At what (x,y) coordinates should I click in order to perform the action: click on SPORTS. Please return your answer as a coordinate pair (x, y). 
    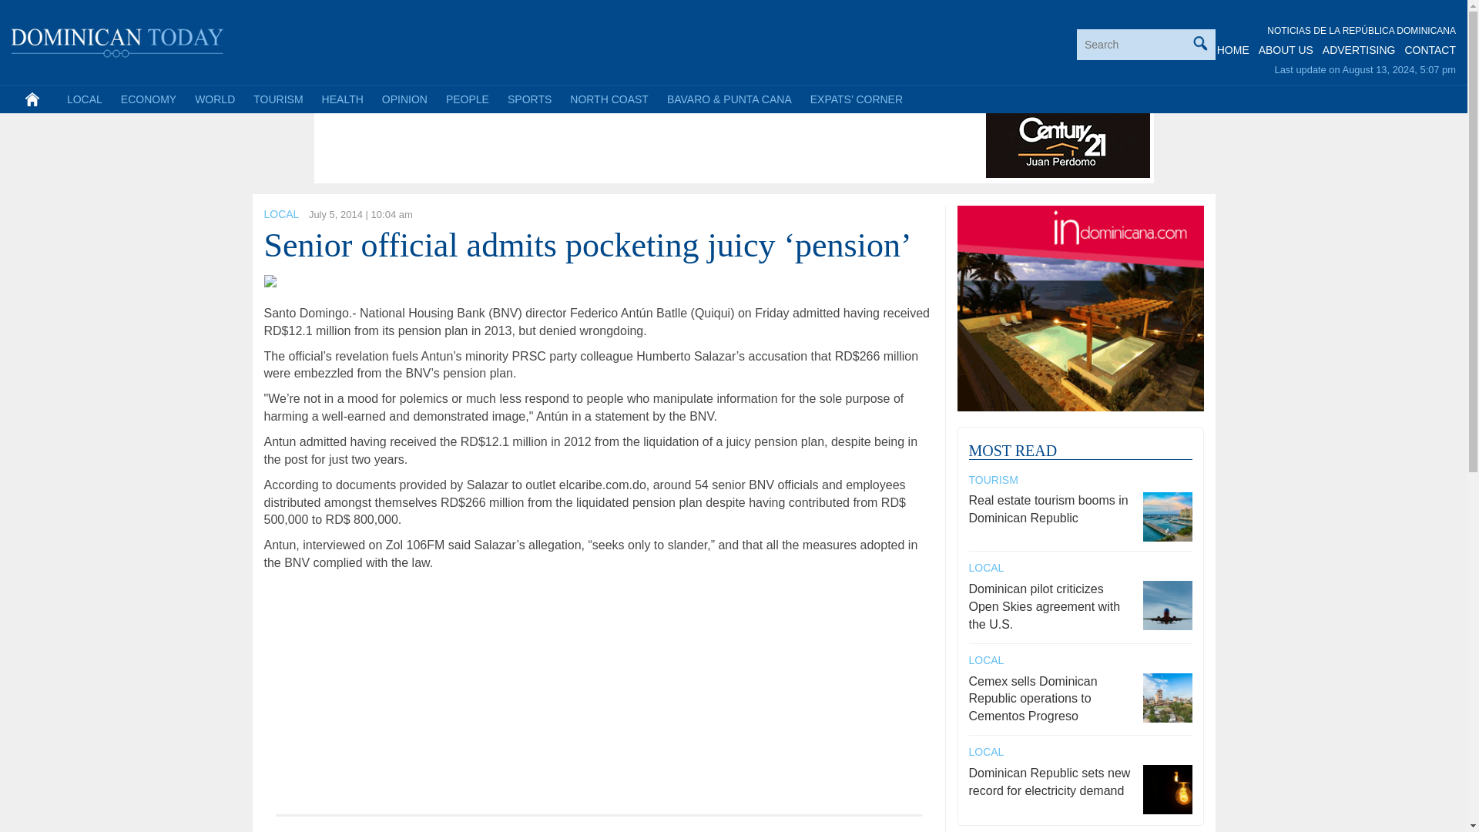
    Looking at the image, I should click on (529, 99).